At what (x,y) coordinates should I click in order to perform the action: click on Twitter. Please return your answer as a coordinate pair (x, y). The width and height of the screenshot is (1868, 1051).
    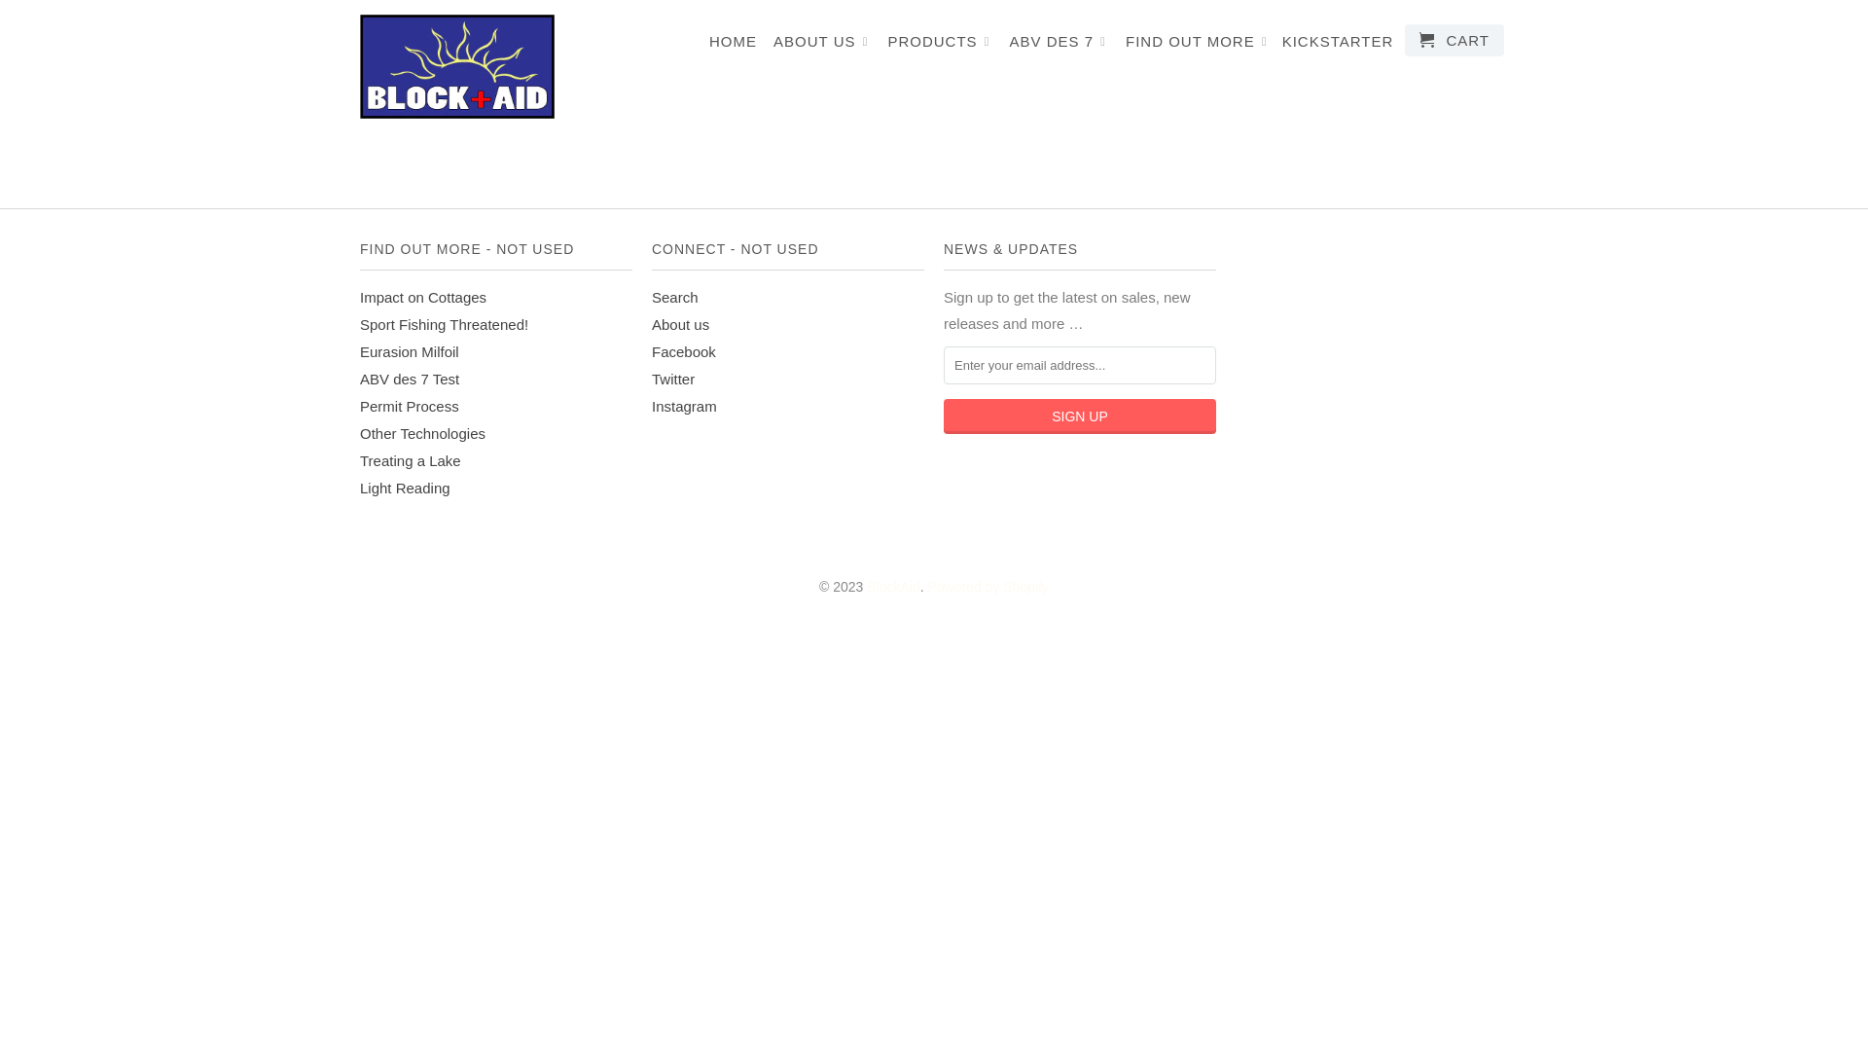
    Looking at the image, I should click on (673, 380).